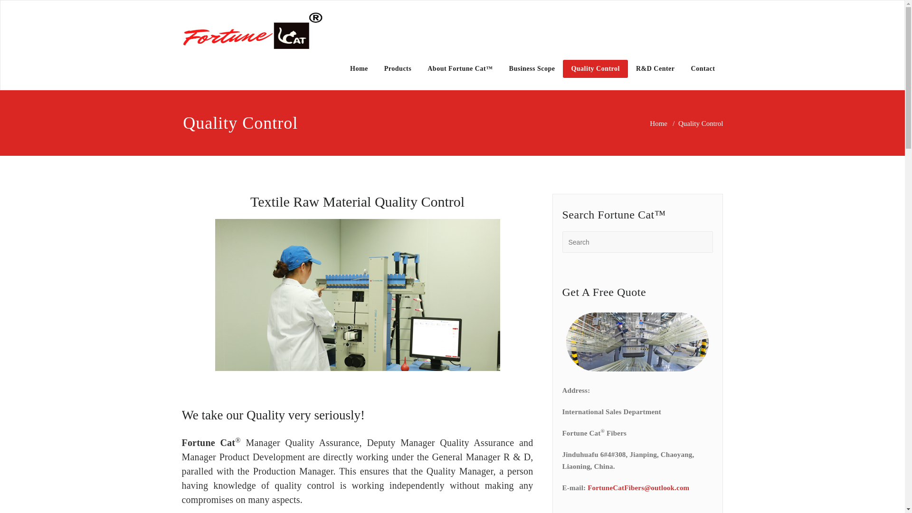  What do you see at coordinates (703, 69) in the screenshot?
I see `Contact` at bounding box center [703, 69].